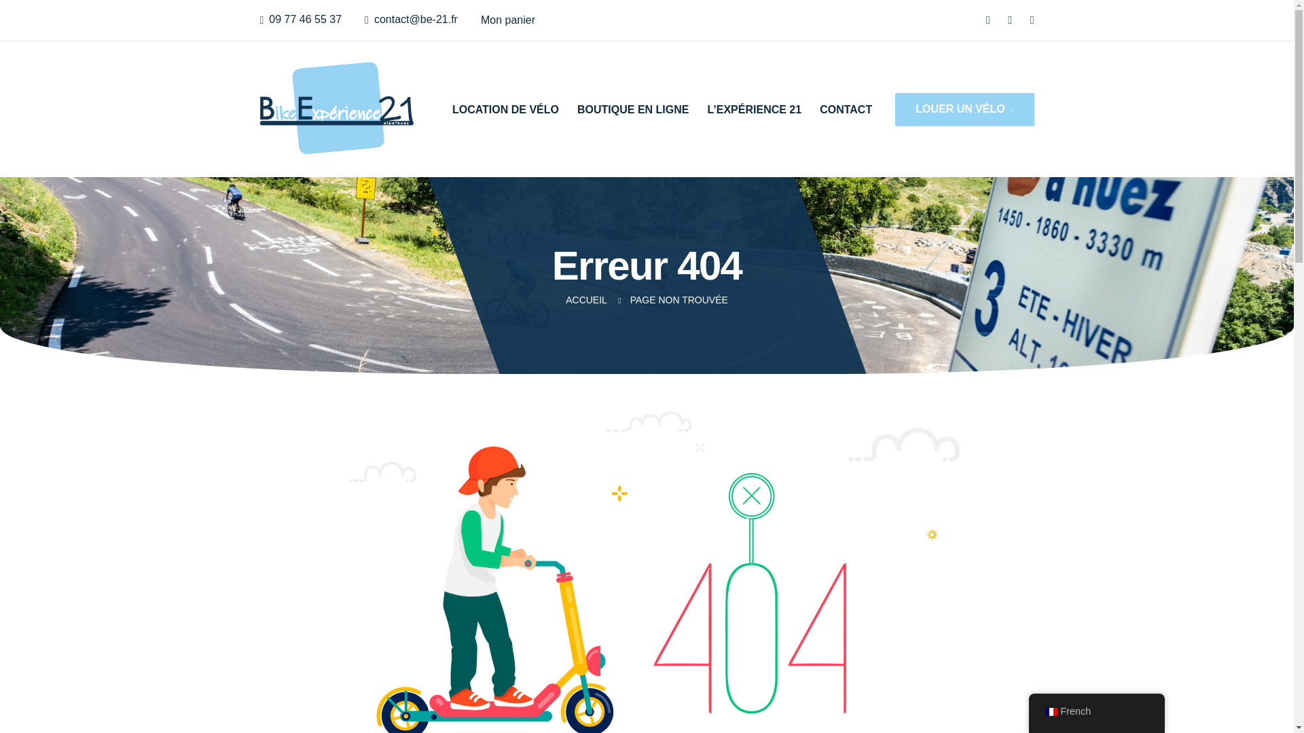  What do you see at coordinates (633, 109) in the screenshot?
I see `BOUTIQUE EN LIGNE` at bounding box center [633, 109].